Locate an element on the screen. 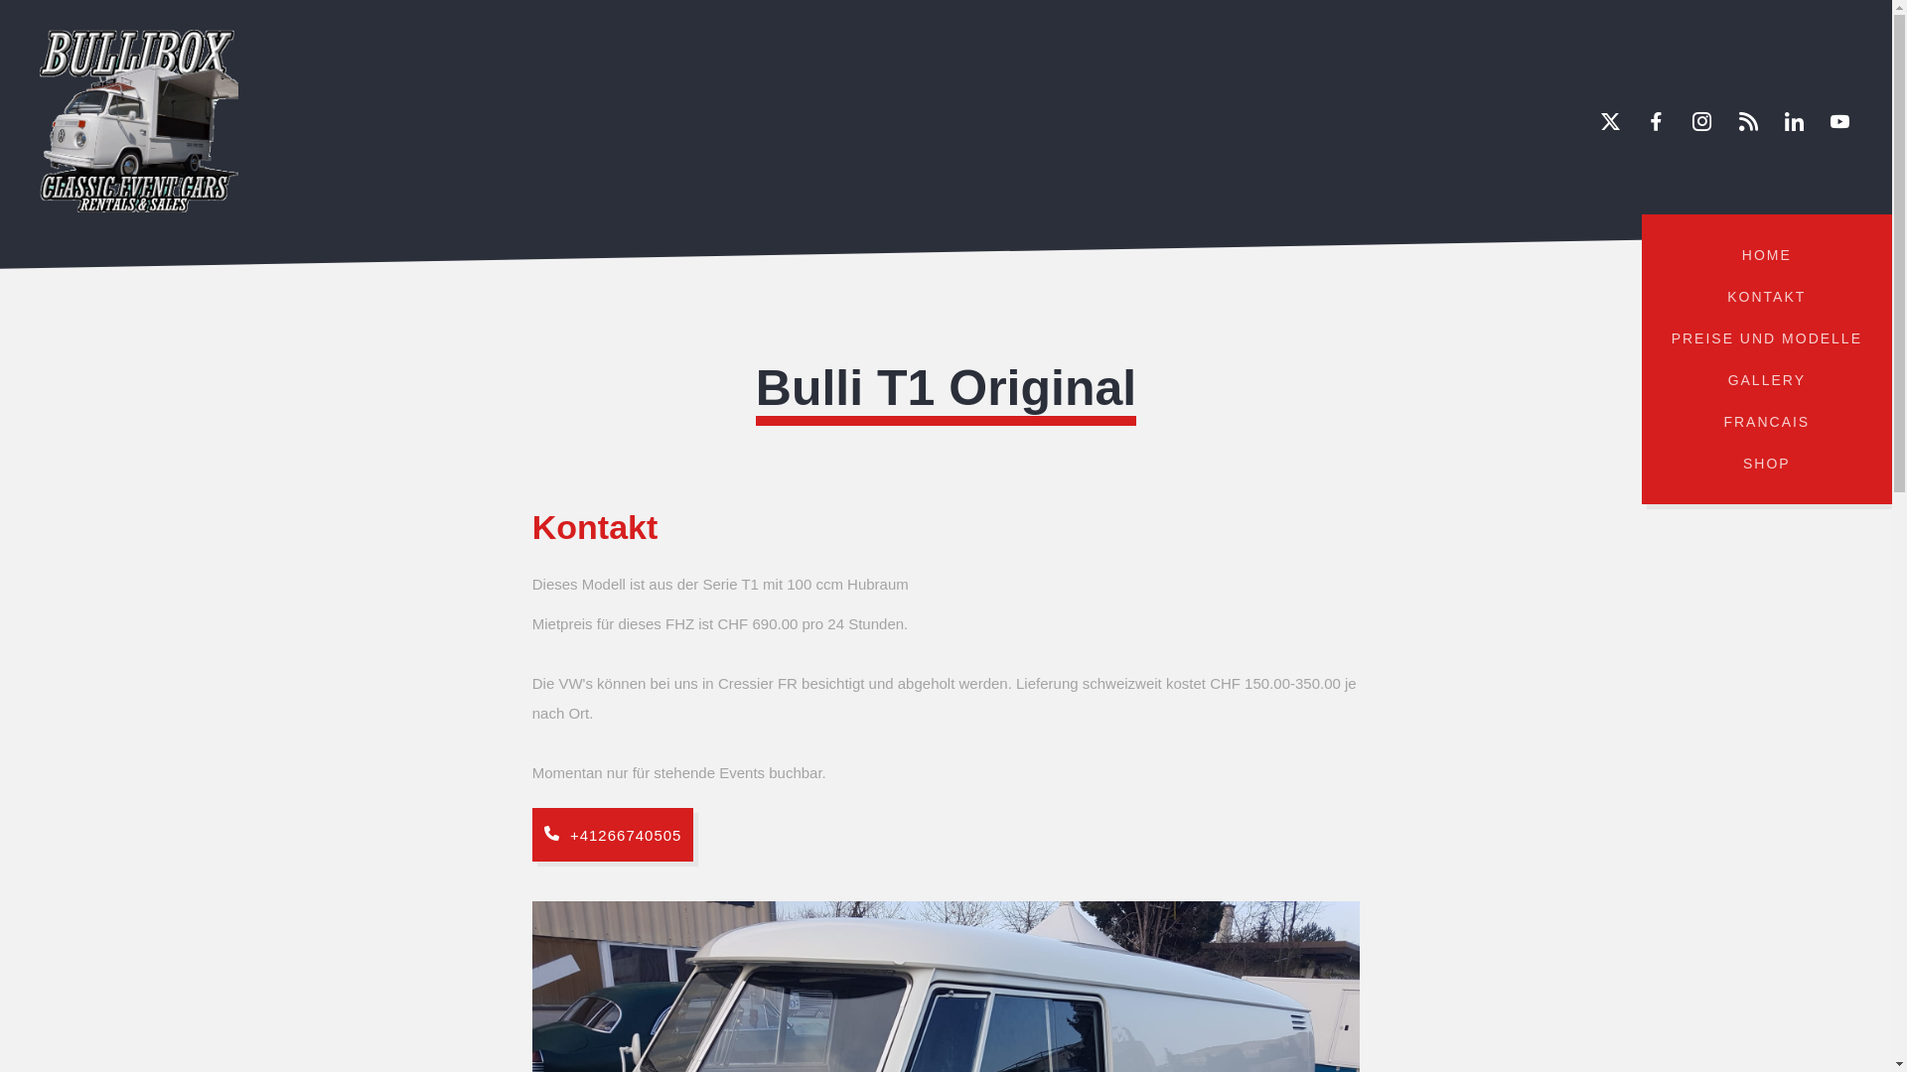  PREISE UND MODELLE is located at coordinates (1767, 338).